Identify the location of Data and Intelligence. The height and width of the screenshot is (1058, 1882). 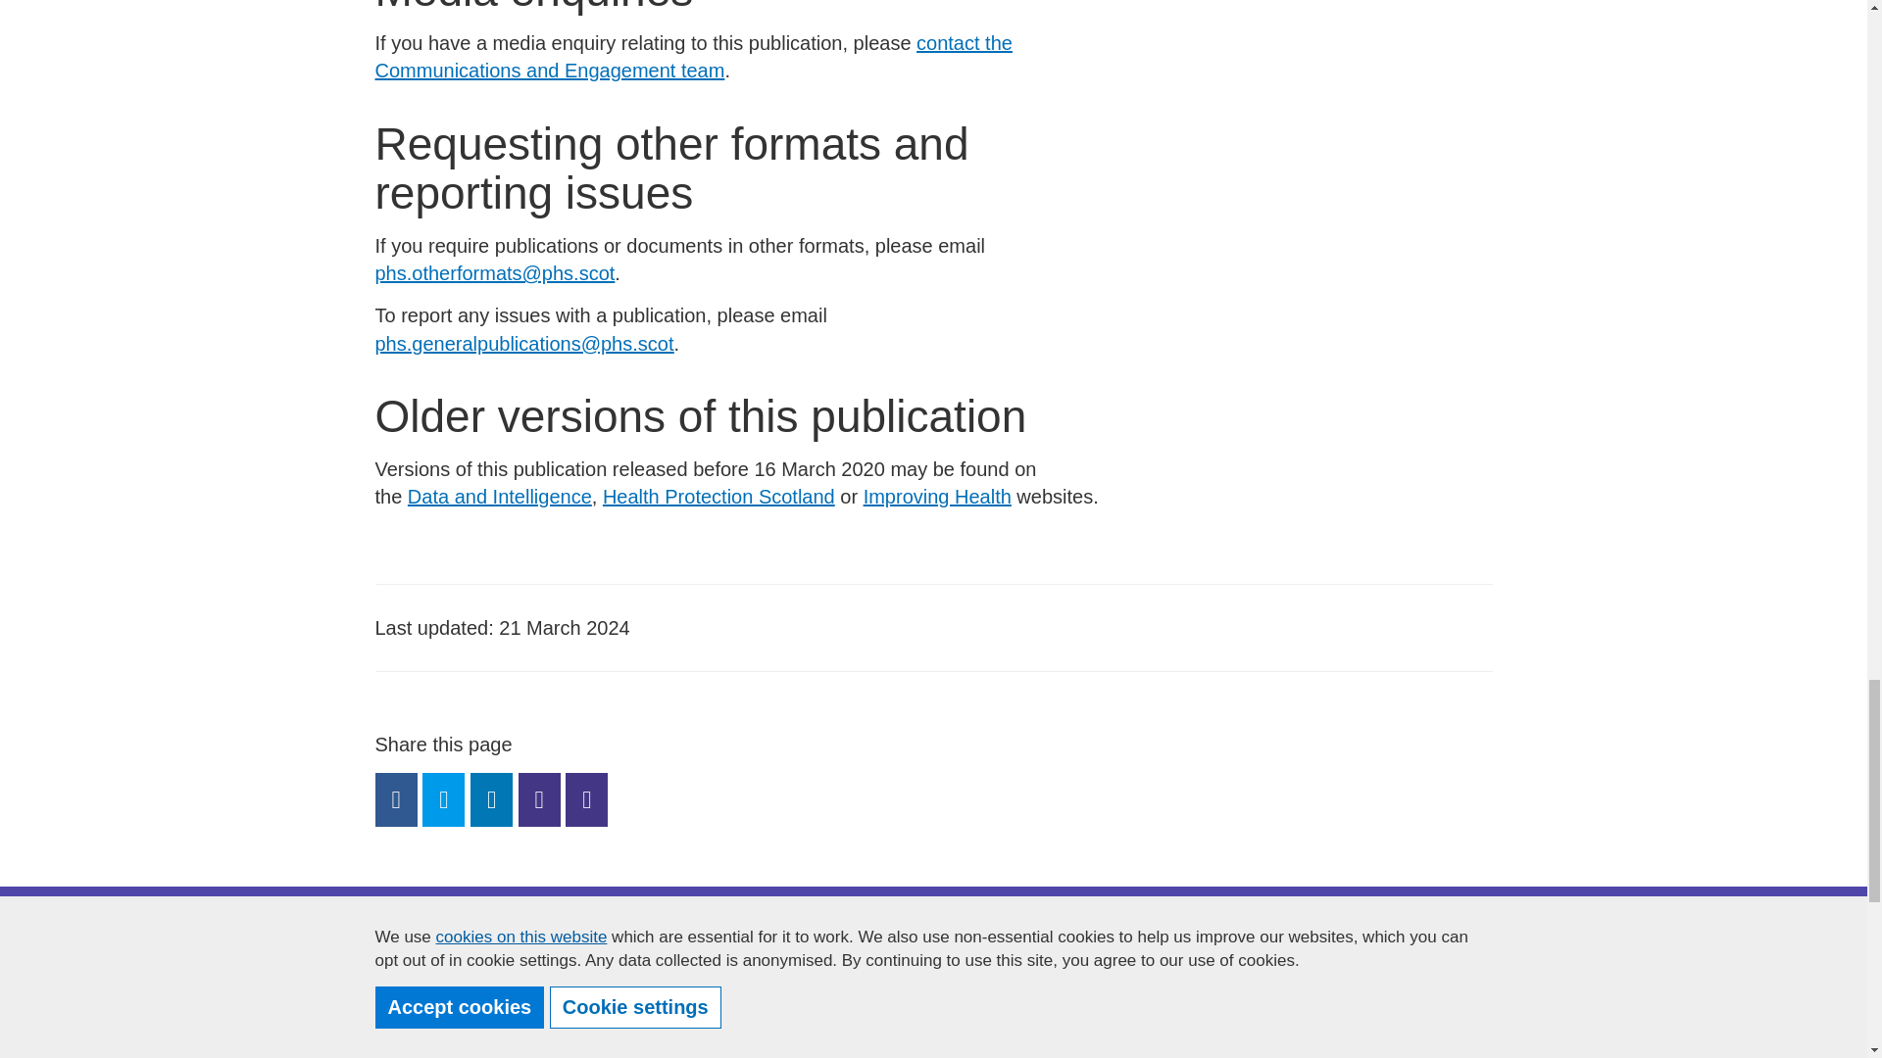
(500, 496).